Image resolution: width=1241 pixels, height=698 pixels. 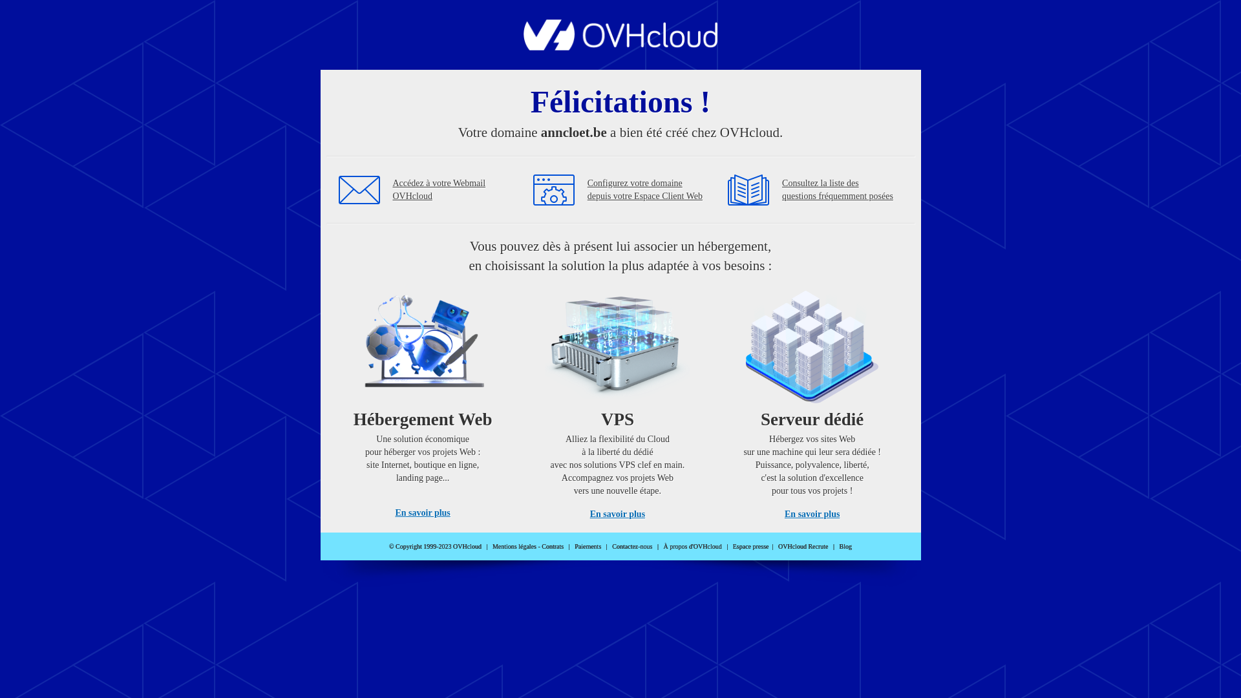 What do you see at coordinates (645, 190) in the screenshot?
I see `Configurez votre domaine
depuis votre Espace Client Web` at bounding box center [645, 190].